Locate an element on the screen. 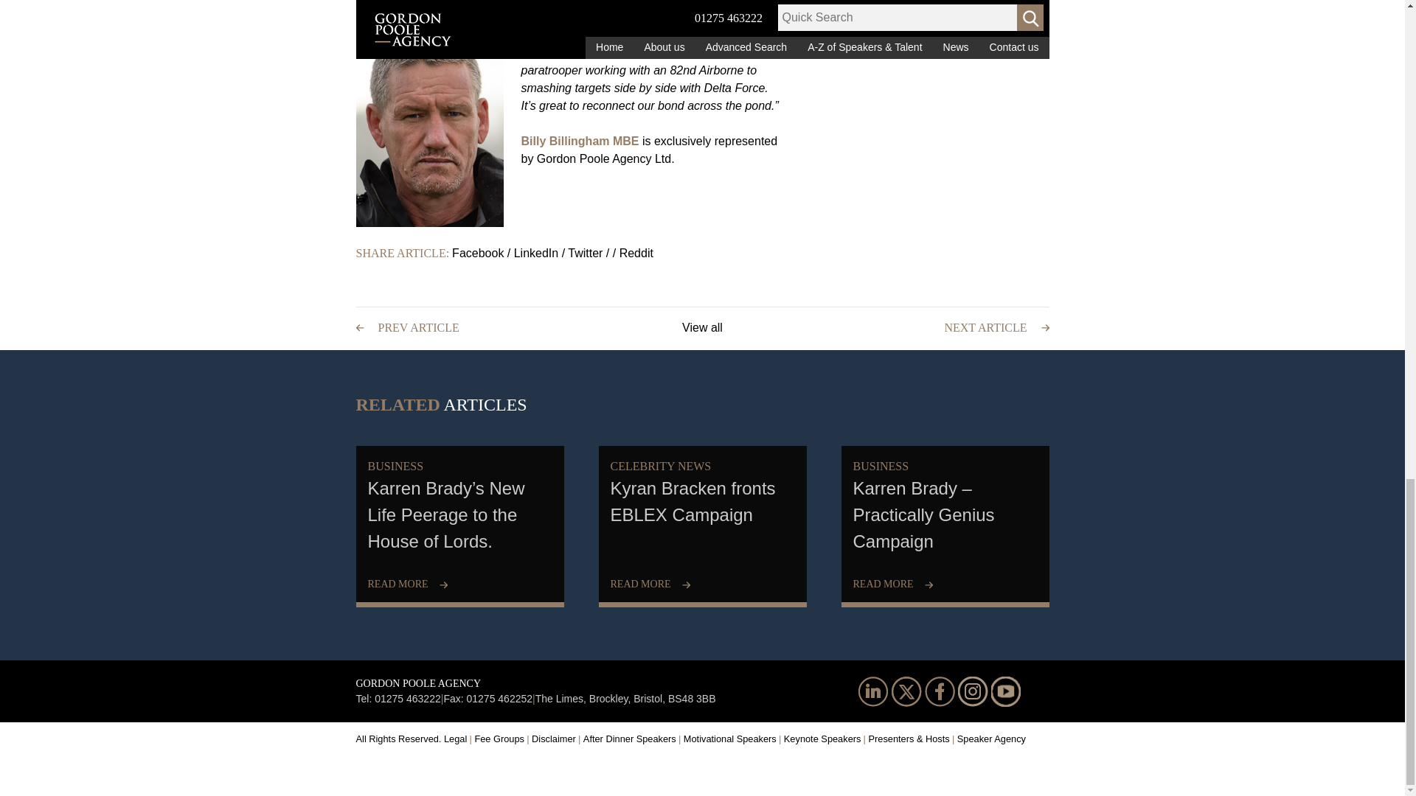  Legal is located at coordinates (457, 739).